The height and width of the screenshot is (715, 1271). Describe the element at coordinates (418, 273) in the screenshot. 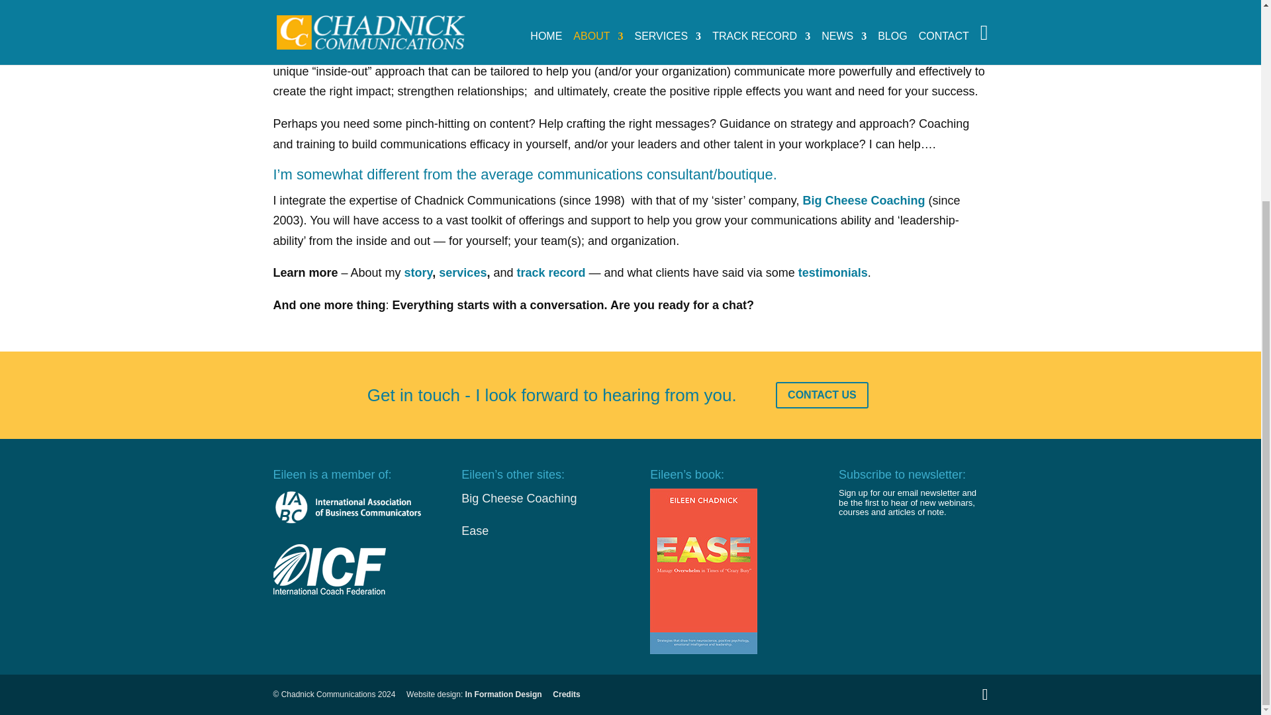

I see `story` at that location.